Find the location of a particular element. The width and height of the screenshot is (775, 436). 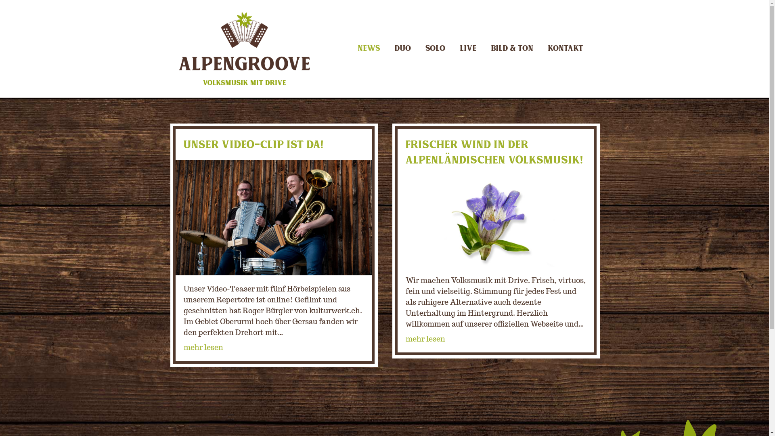

mehr lesen is located at coordinates (203, 347).